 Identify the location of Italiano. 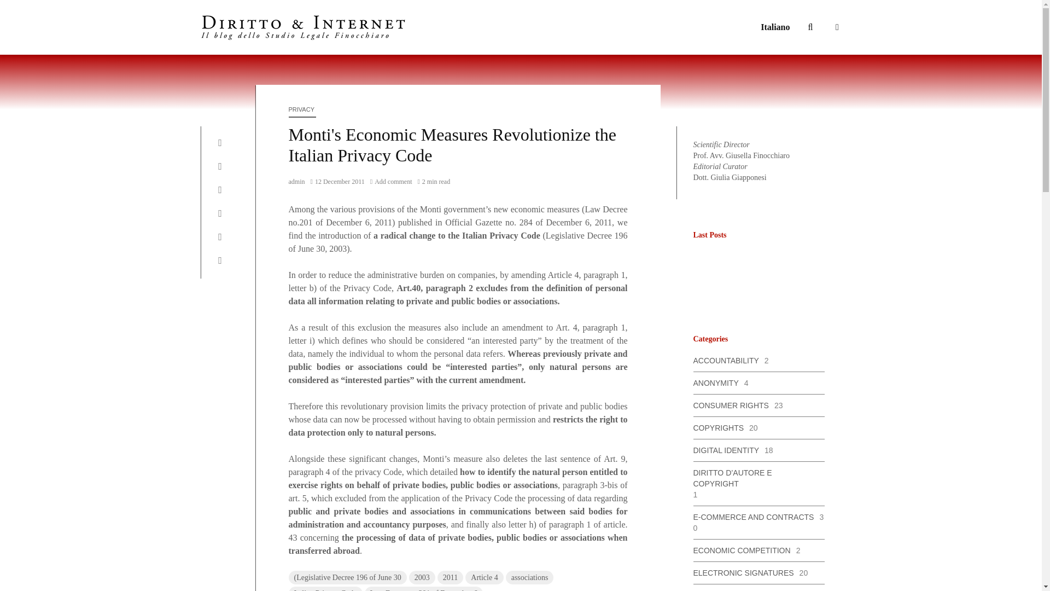
(775, 27).